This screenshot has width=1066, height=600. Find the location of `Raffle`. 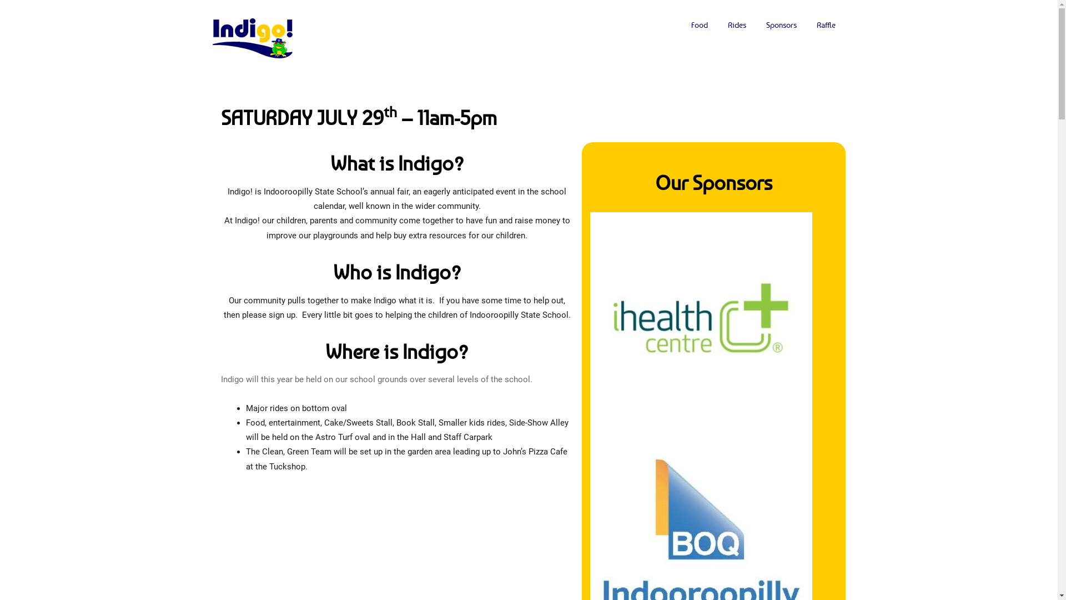

Raffle is located at coordinates (826, 25).